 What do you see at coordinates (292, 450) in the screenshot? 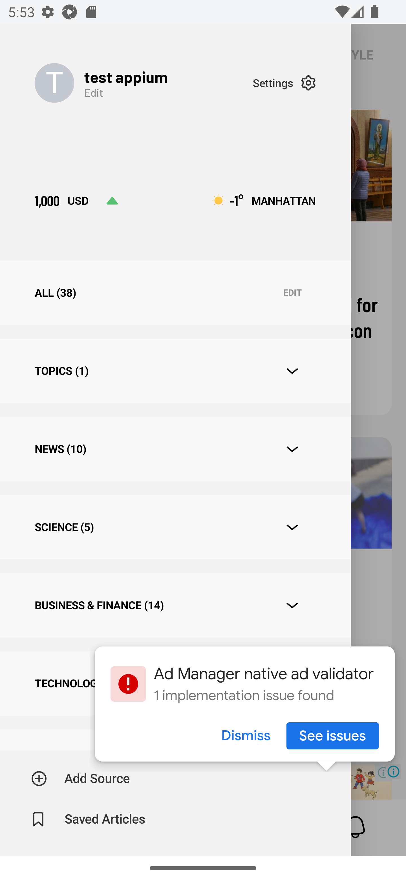
I see `Expand Button` at bounding box center [292, 450].